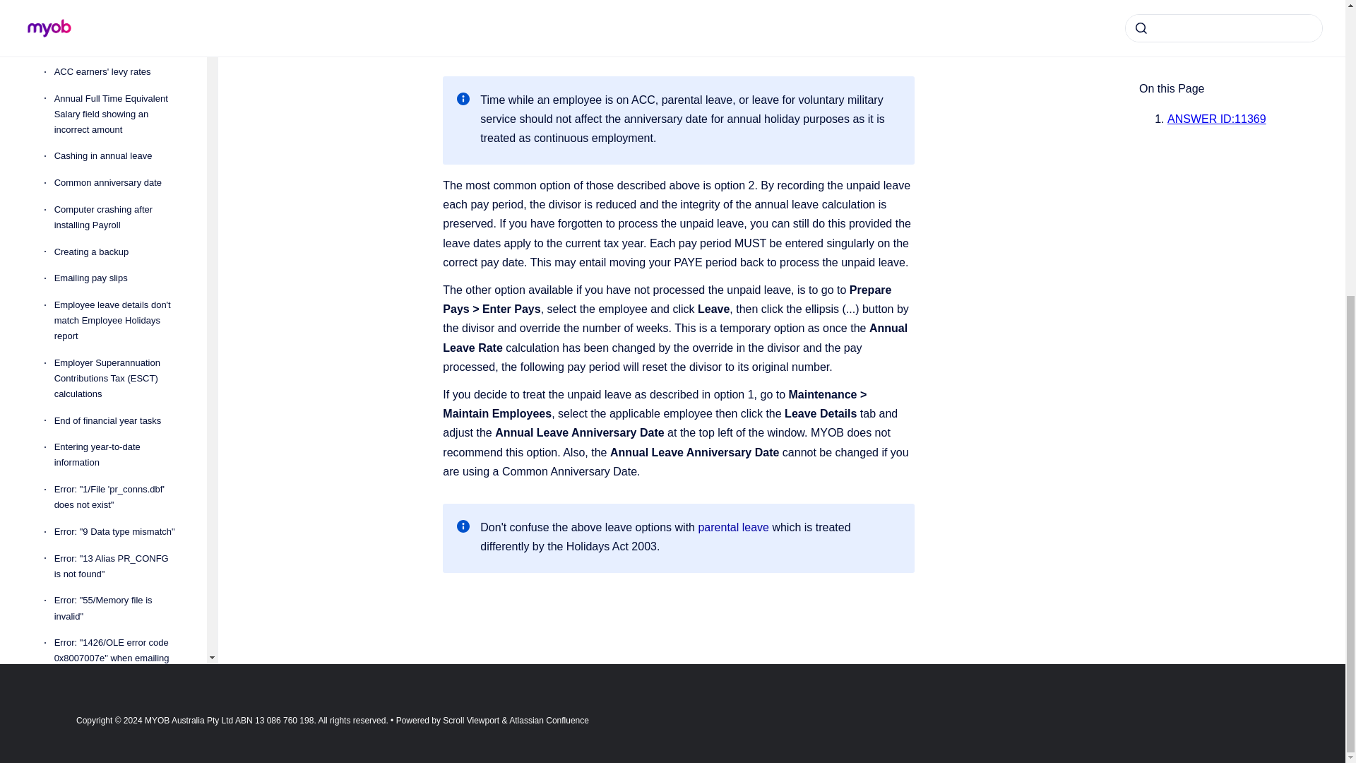 The width and height of the screenshot is (1356, 763). I want to click on Entering year-to-date information, so click(119, 79).